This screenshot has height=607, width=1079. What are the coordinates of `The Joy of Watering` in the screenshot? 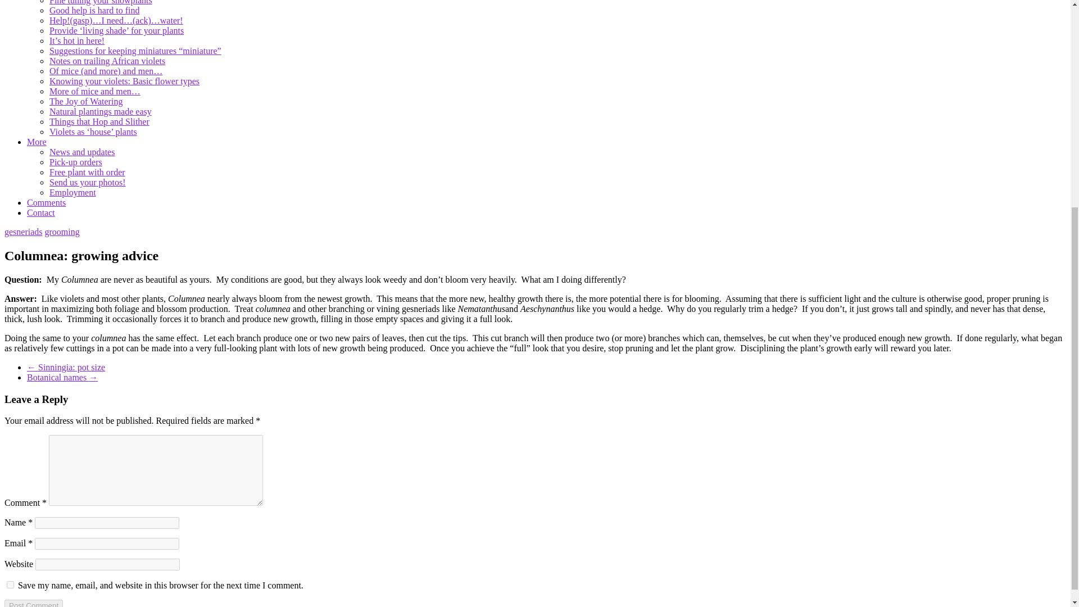 It's located at (86, 101).